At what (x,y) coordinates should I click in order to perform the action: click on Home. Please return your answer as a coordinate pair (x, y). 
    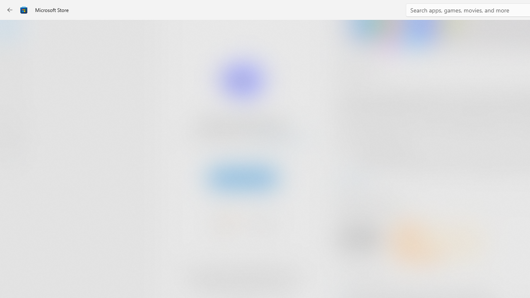
    Looking at the image, I should click on (15, 33).